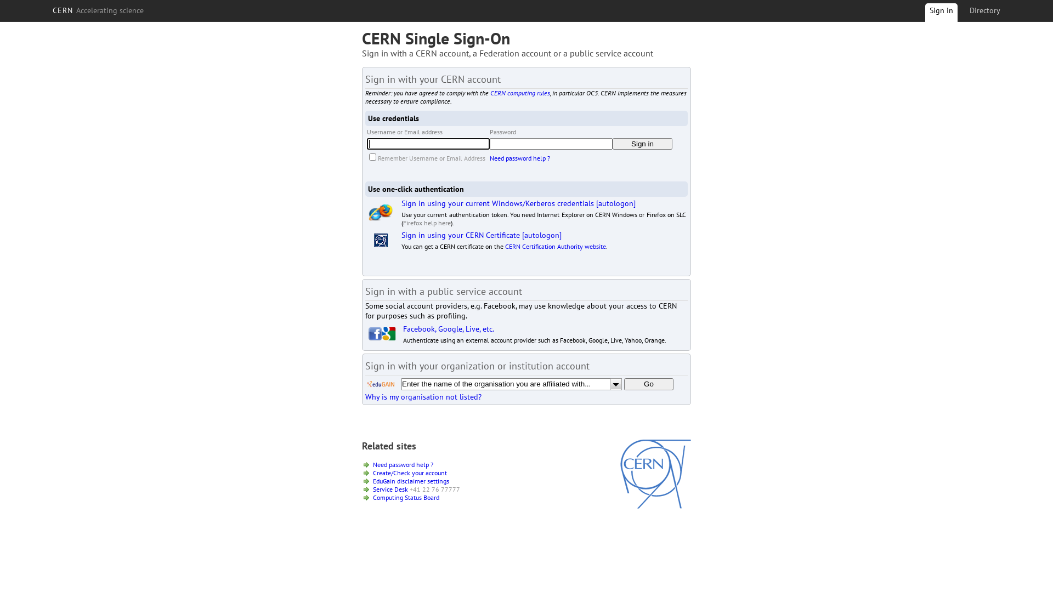 The image size is (1053, 592). What do you see at coordinates (520, 93) in the screenshot?
I see `CERN computing rules` at bounding box center [520, 93].